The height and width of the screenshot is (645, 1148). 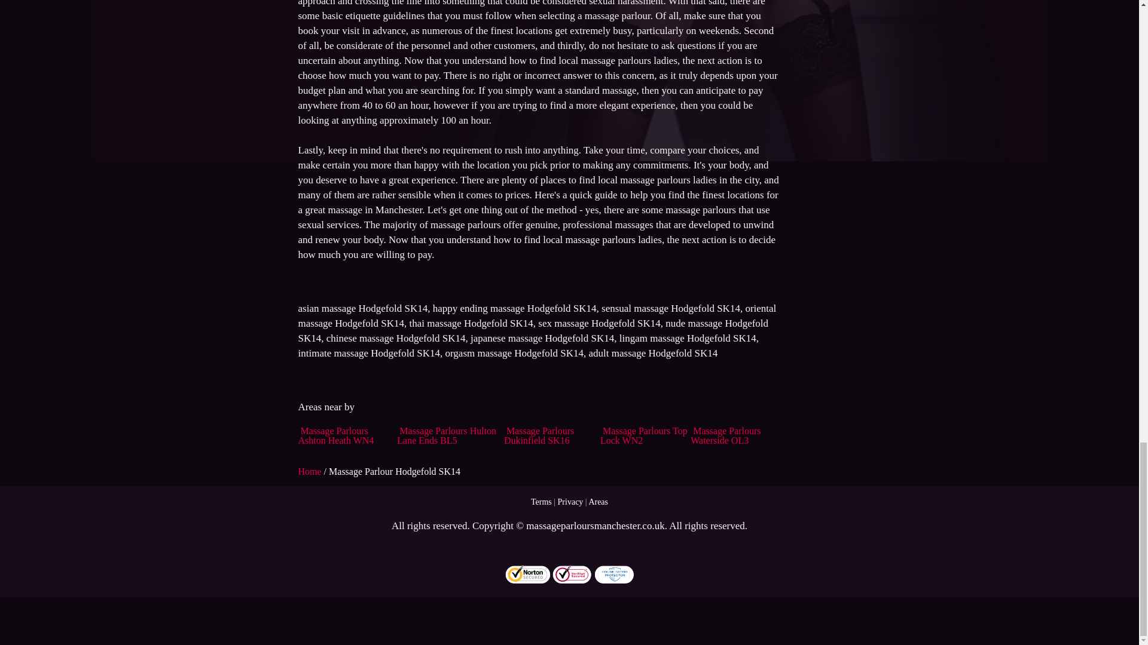 I want to click on Massage Parlours Ashton Heath WN4, so click(x=335, y=435).